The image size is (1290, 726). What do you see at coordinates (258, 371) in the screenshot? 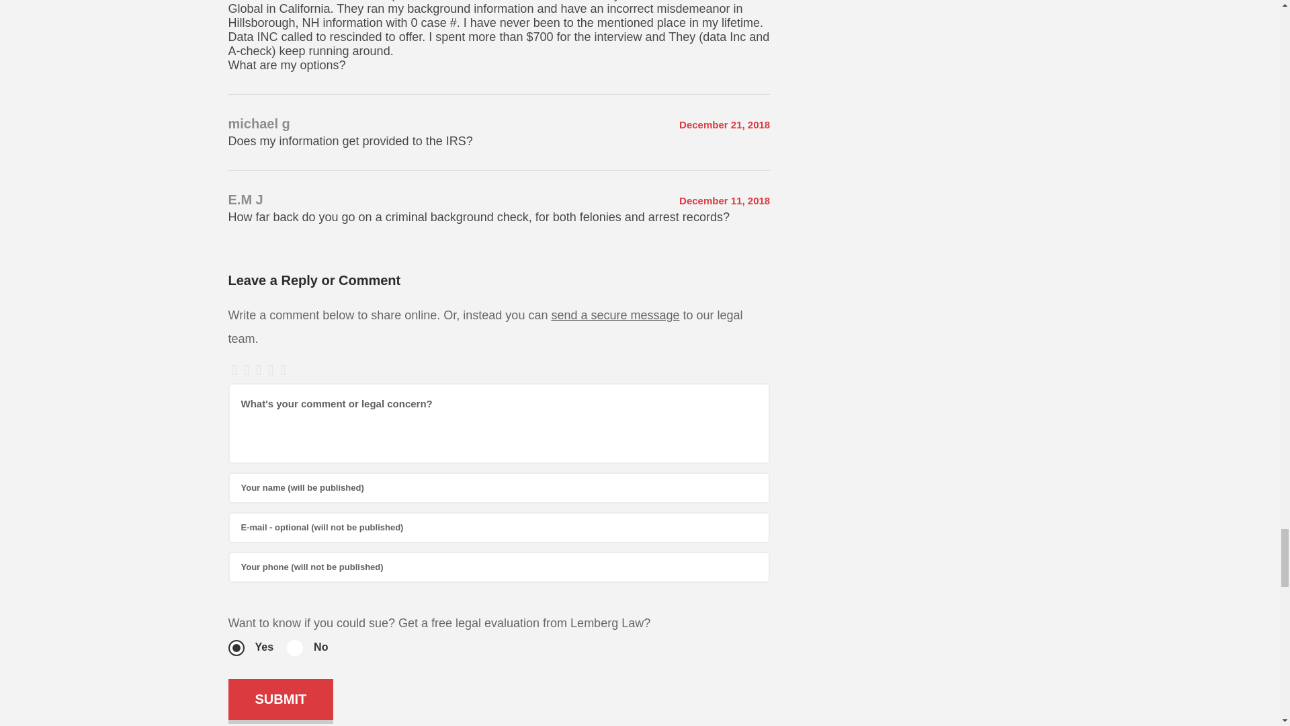
I see `3 stars` at bounding box center [258, 371].